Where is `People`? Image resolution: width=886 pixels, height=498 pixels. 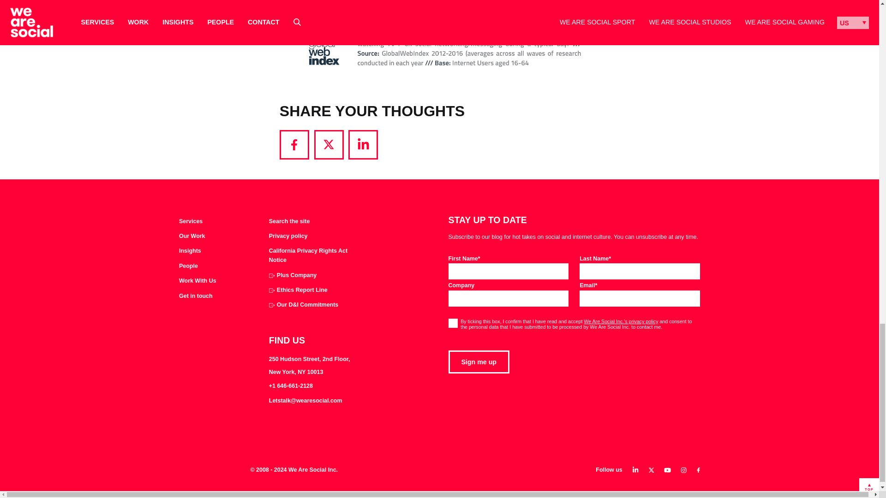 People is located at coordinates (188, 267).